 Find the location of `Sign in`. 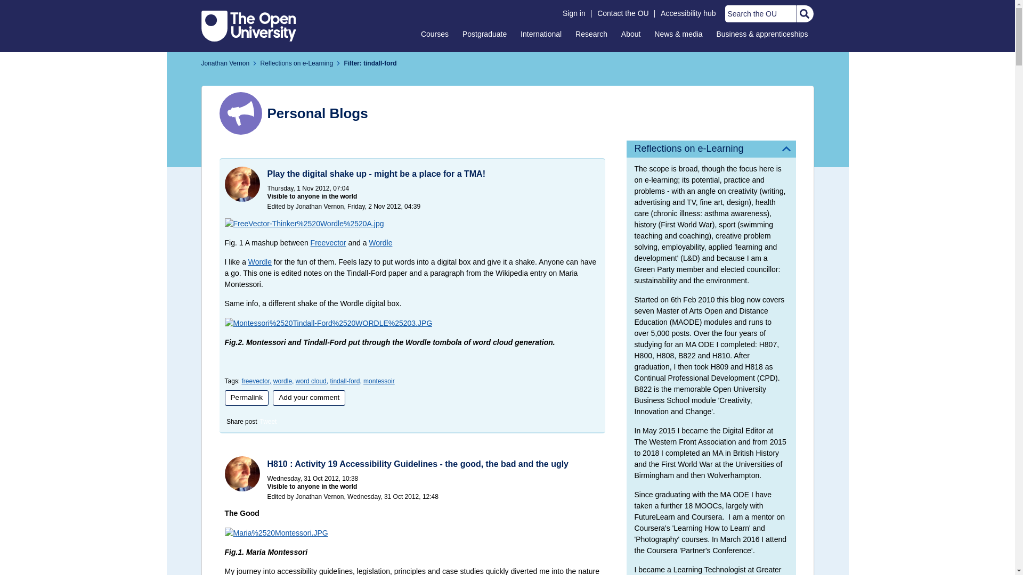

Sign in is located at coordinates (574, 13).